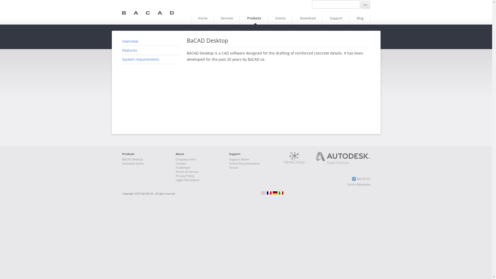 The width and height of the screenshot is (496, 279). Describe the element at coordinates (359, 184) in the screenshot. I see `Suivre @bacadsa` at that location.